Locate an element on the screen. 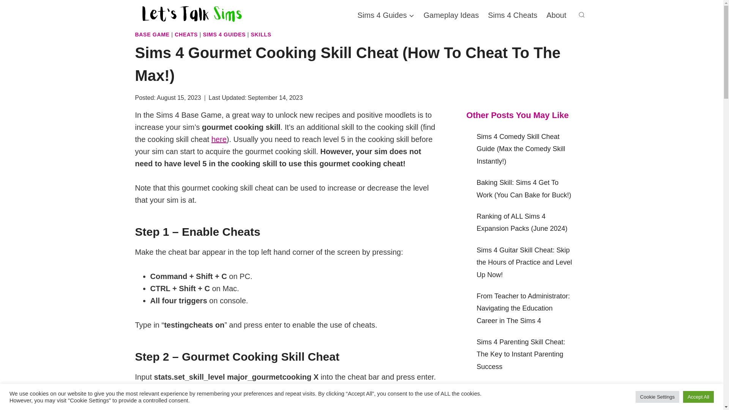 This screenshot has width=729, height=410. Sims 4 Cheats is located at coordinates (512, 15).